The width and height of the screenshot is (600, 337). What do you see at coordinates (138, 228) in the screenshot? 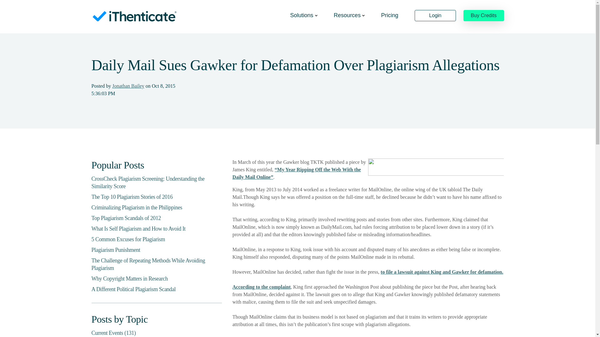
I see `What Is Self Plagiarism and How to Avoid It` at bounding box center [138, 228].